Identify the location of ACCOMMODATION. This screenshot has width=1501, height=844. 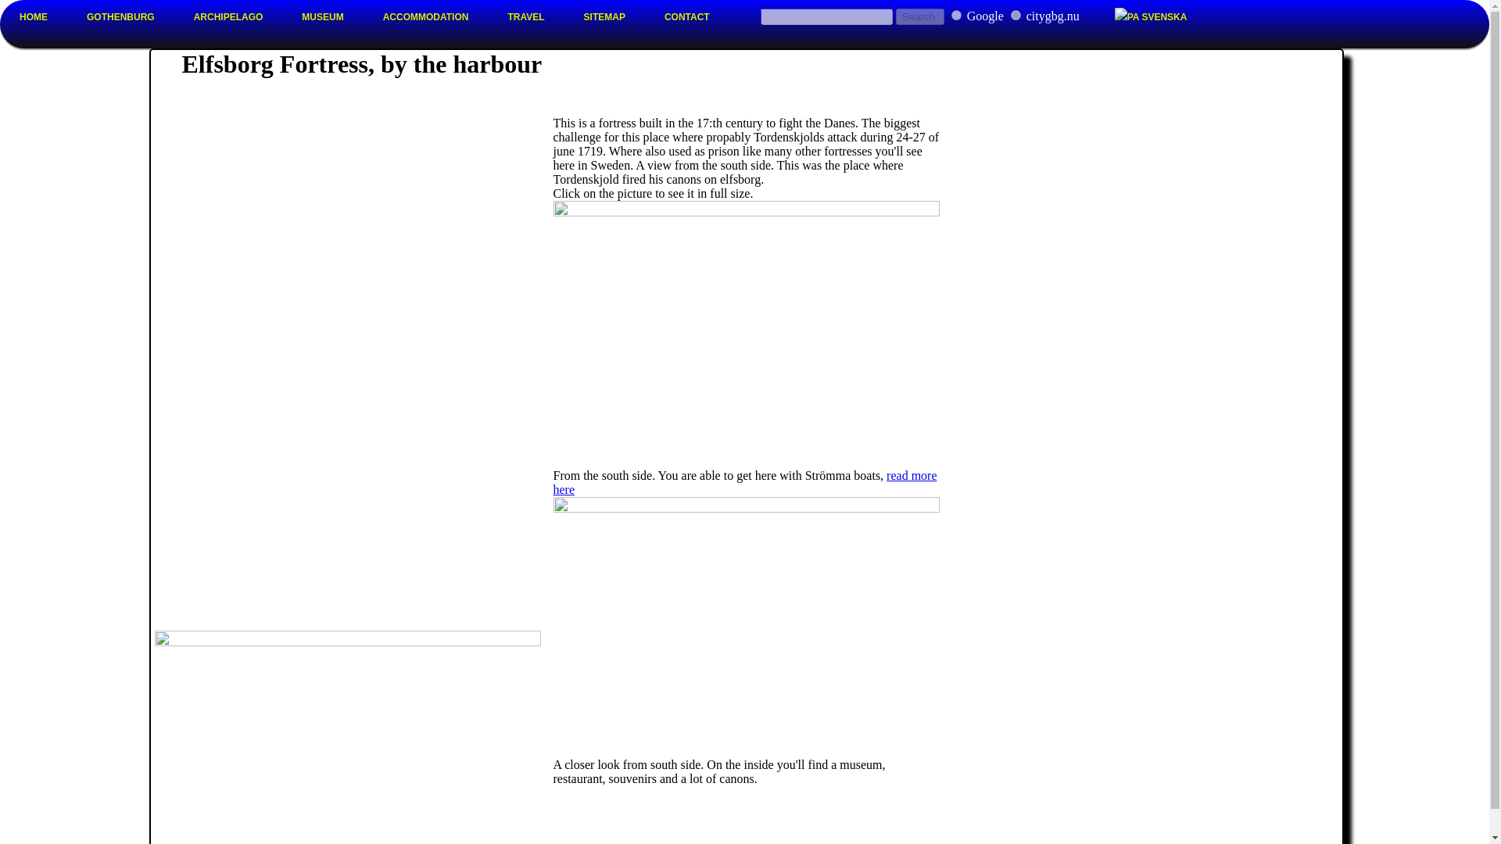
(425, 17).